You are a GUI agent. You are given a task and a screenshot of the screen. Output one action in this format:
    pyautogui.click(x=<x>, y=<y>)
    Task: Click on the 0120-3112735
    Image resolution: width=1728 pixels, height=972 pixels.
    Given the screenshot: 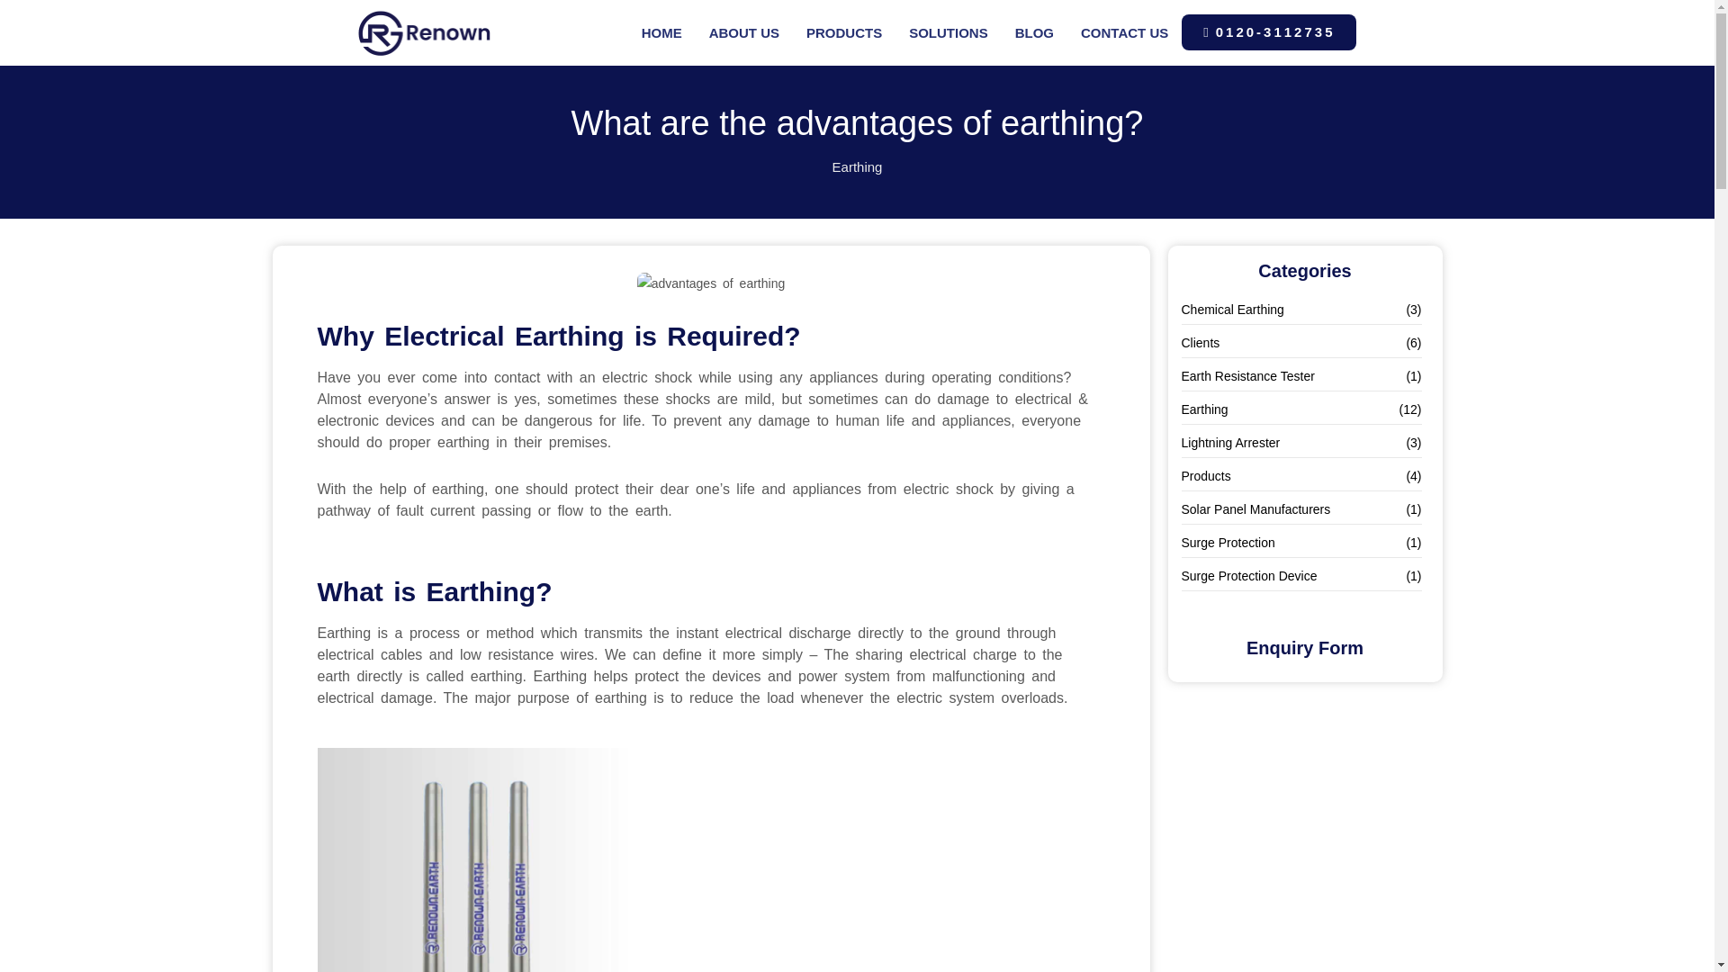 What is the action you would take?
    pyautogui.click(x=1269, y=32)
    